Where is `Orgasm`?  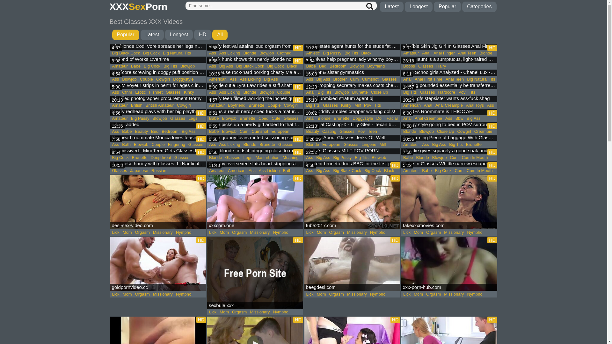 Orgasm is located at coordinates (142, 294).